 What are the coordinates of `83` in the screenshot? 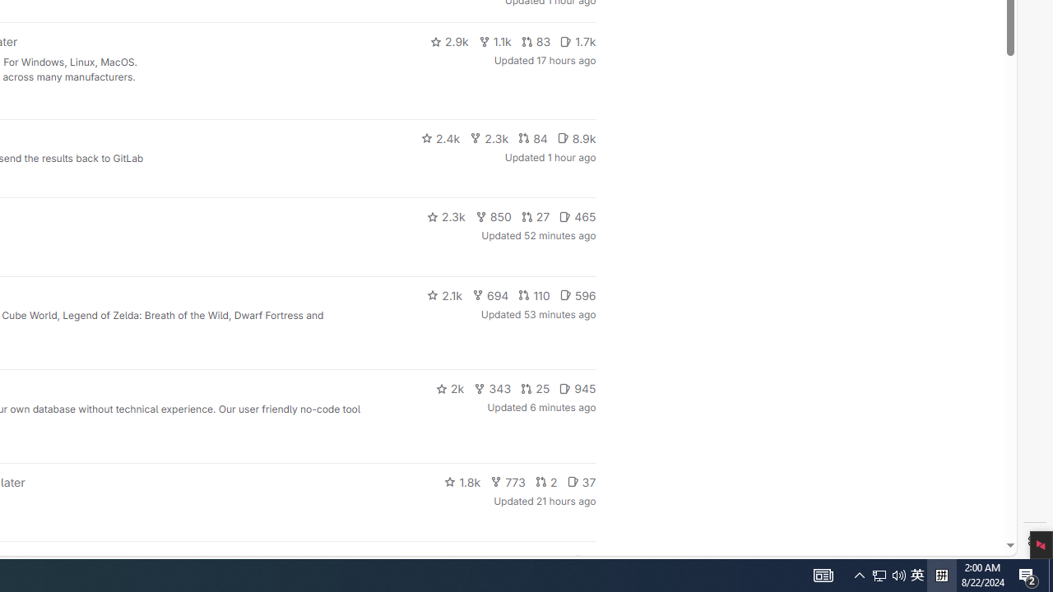 It's located at (536, 41).